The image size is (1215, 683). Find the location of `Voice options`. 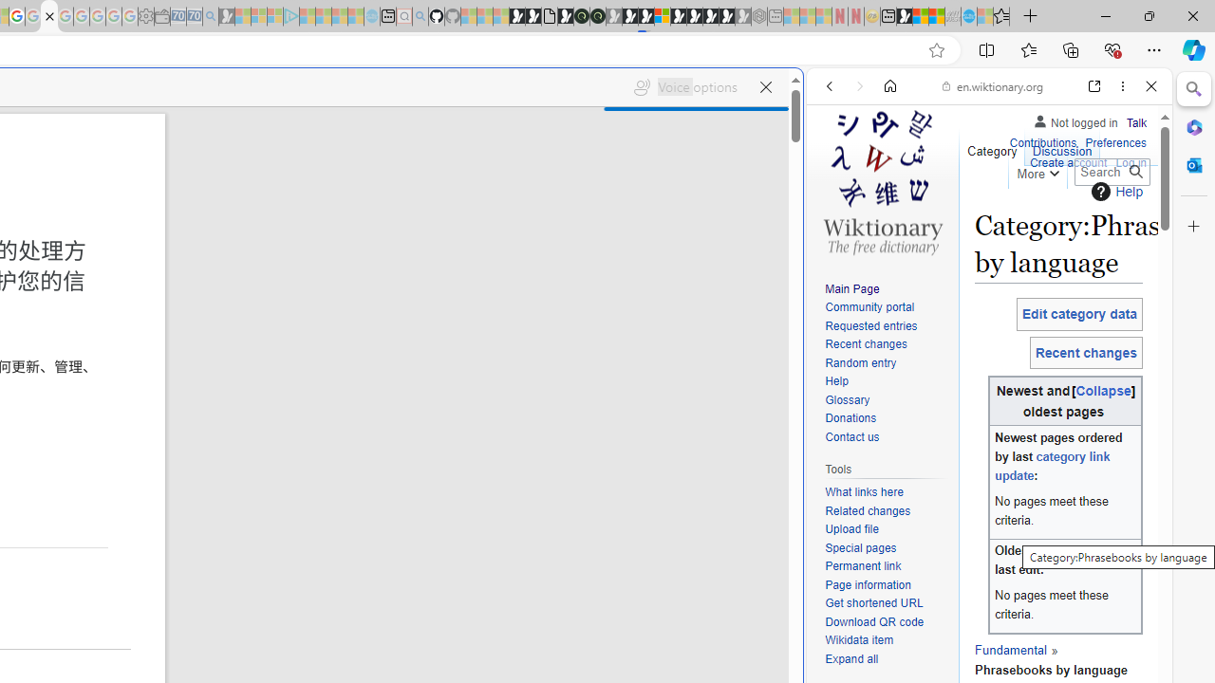

Voice options is located at coordinates (685, 87).